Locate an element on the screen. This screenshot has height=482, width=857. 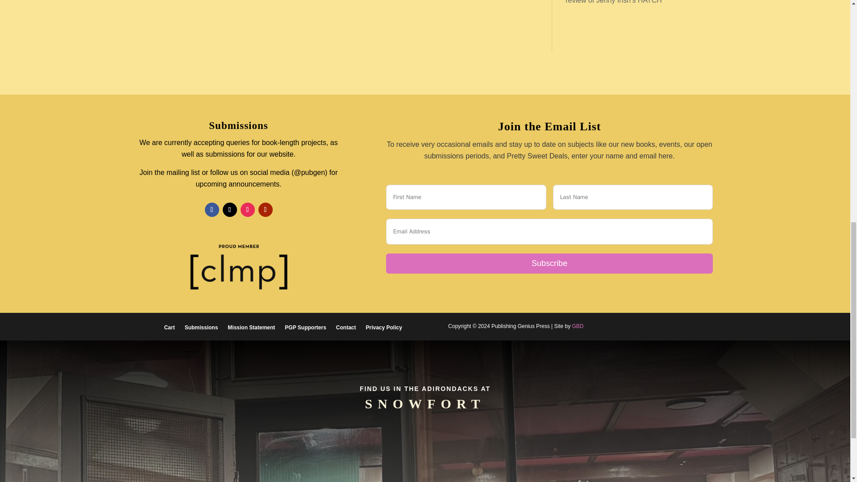
Website Designer is located at coordinates (578, 326).